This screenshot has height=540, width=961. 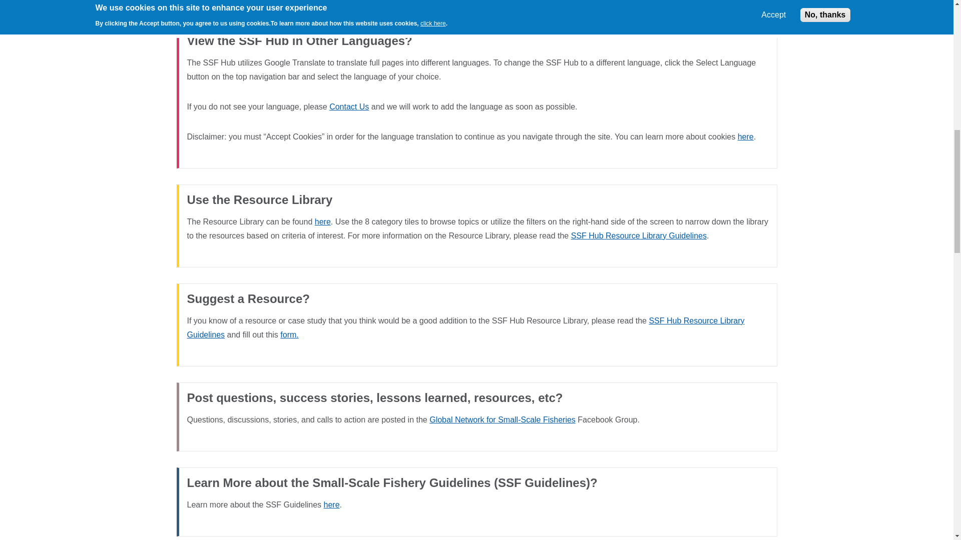 What do you see at coordinates (332, 505) in the screenshot?
I see `Small-scale Fisheries Guidelines` at bounding box center [332, 505].